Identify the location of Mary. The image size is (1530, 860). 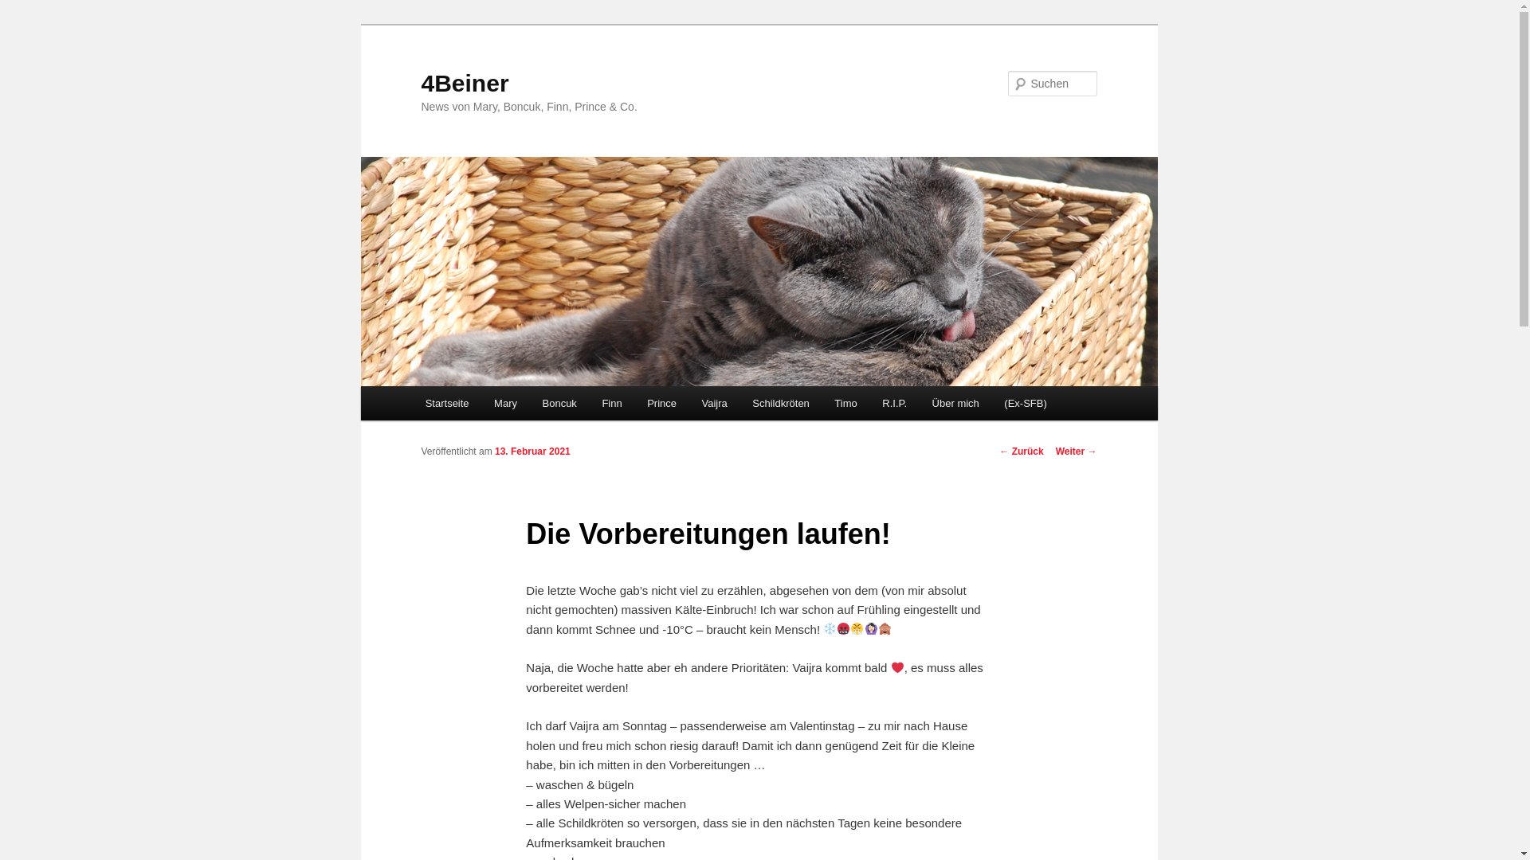
(505, 403).